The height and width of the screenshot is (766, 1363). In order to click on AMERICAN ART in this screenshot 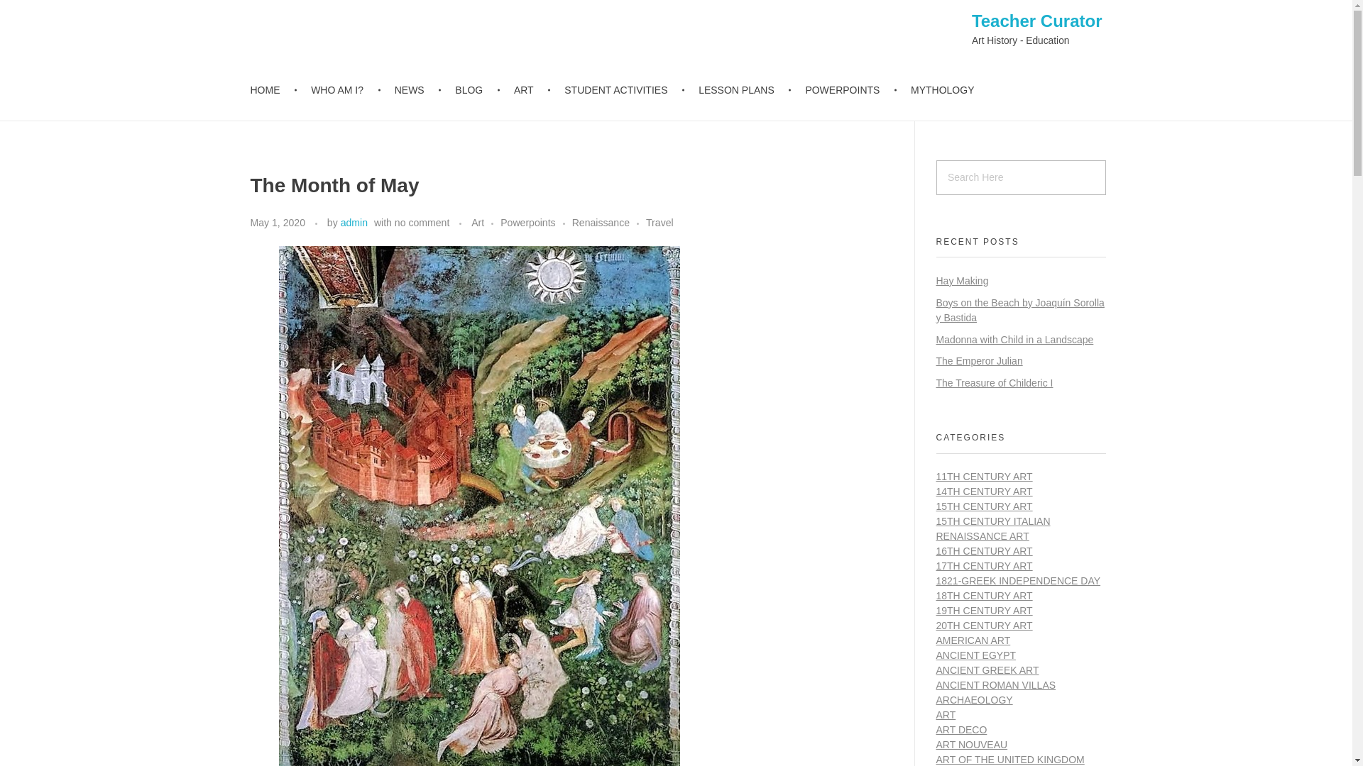, I will do `click(973, 640)`.